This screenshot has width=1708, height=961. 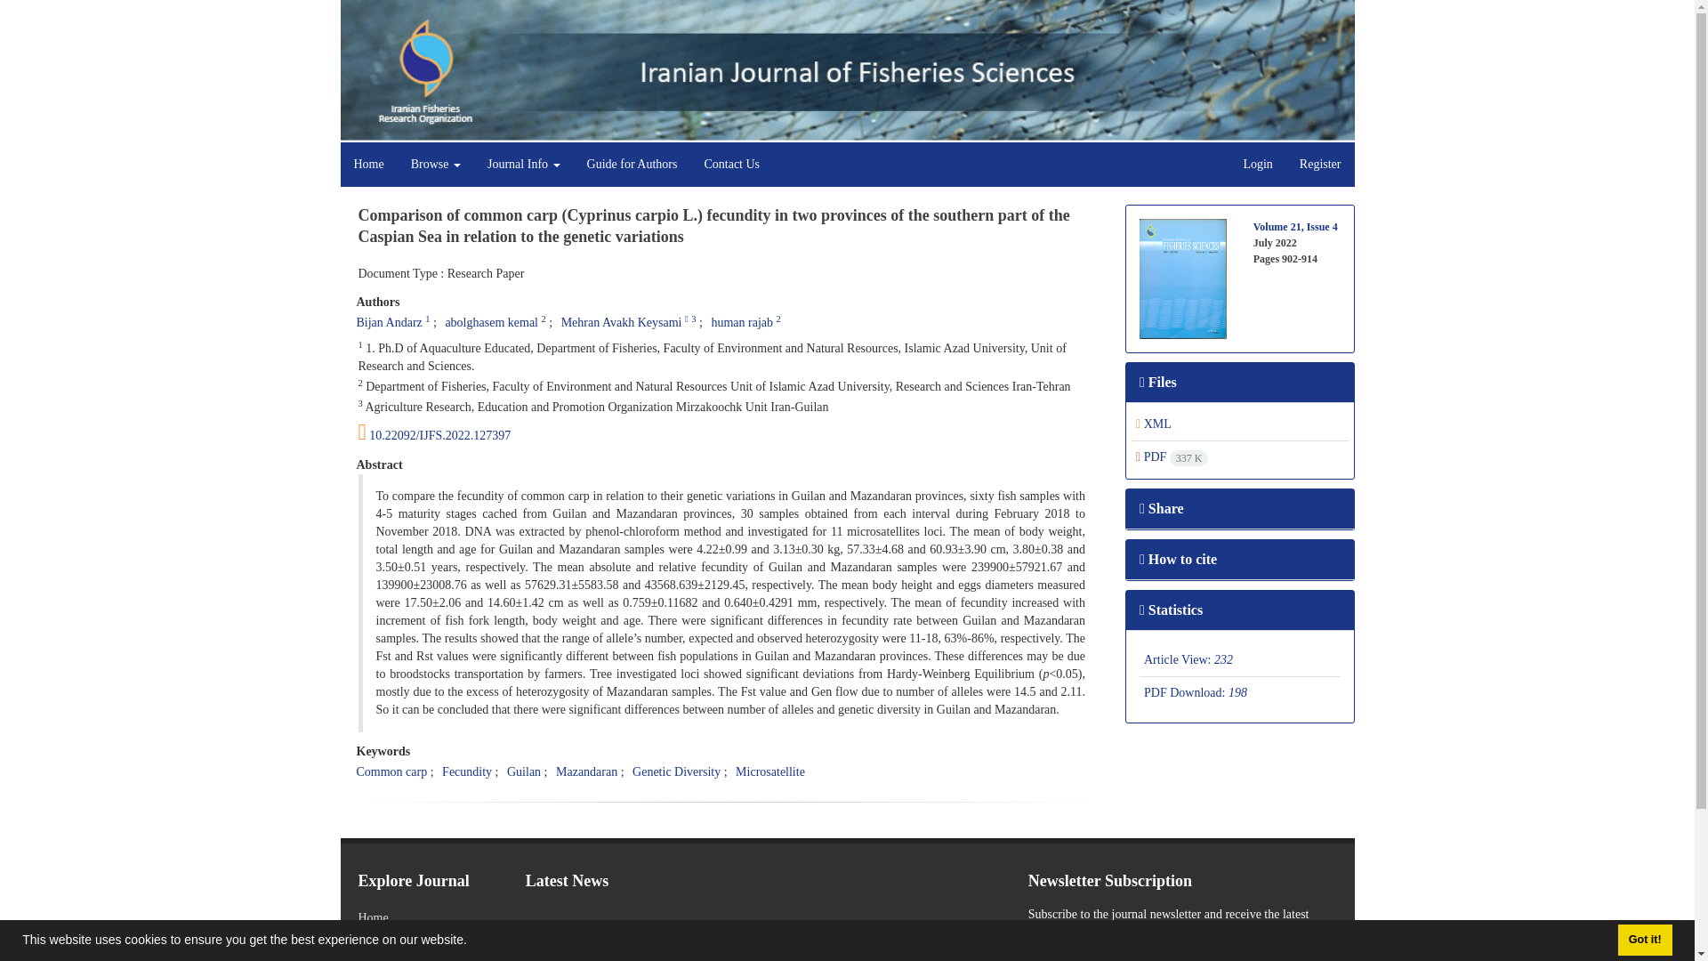 What do you see at coordinates (436, 164) in the screenshot?
I see `Browse` at bounding box center [436, 164].